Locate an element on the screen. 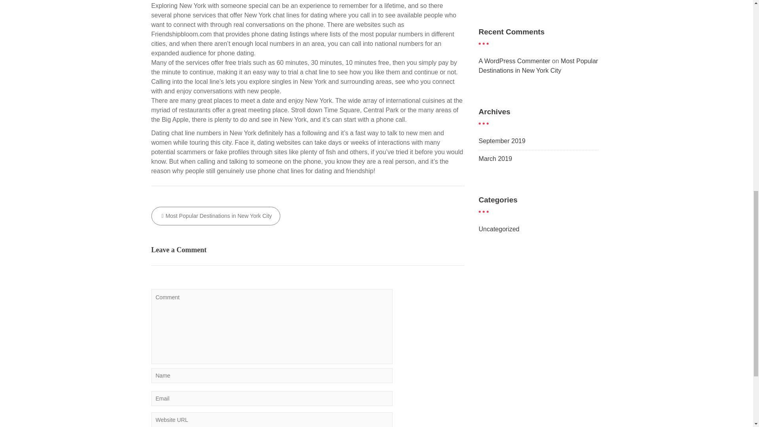  Most Popular Destinations in New York City is located at coordinates (538, 66).